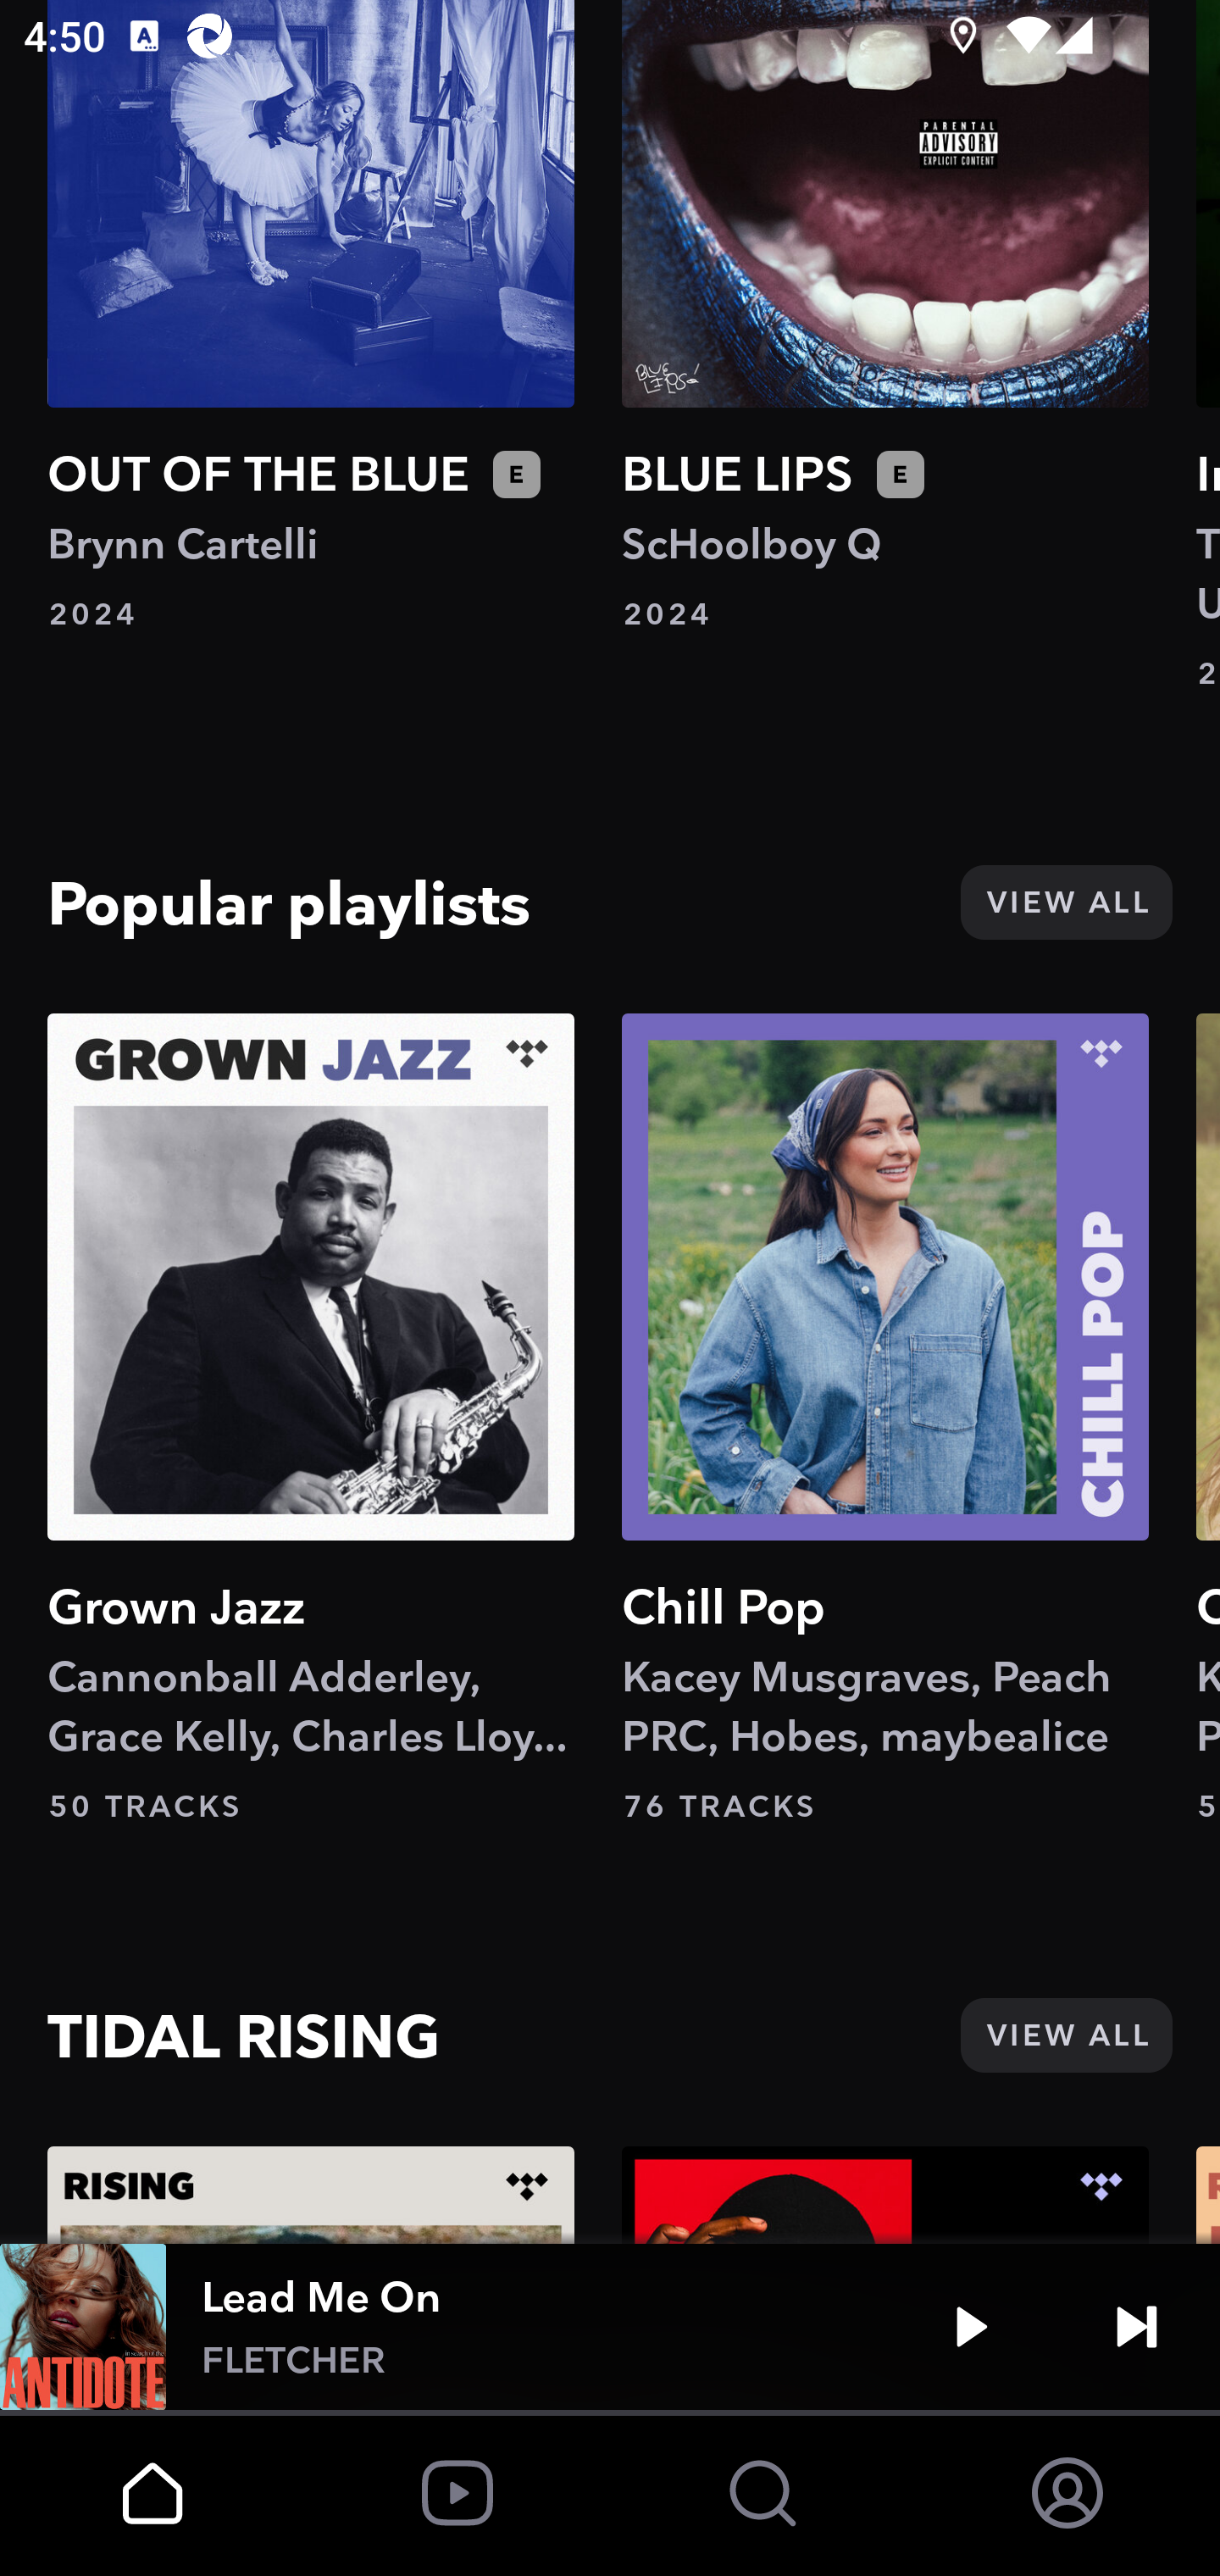 Image resolution: width=1220 pixels, height=2576 pixels. Describe the element at coordinates (971, 2327) in the screenshot. I see `Play` at that location.